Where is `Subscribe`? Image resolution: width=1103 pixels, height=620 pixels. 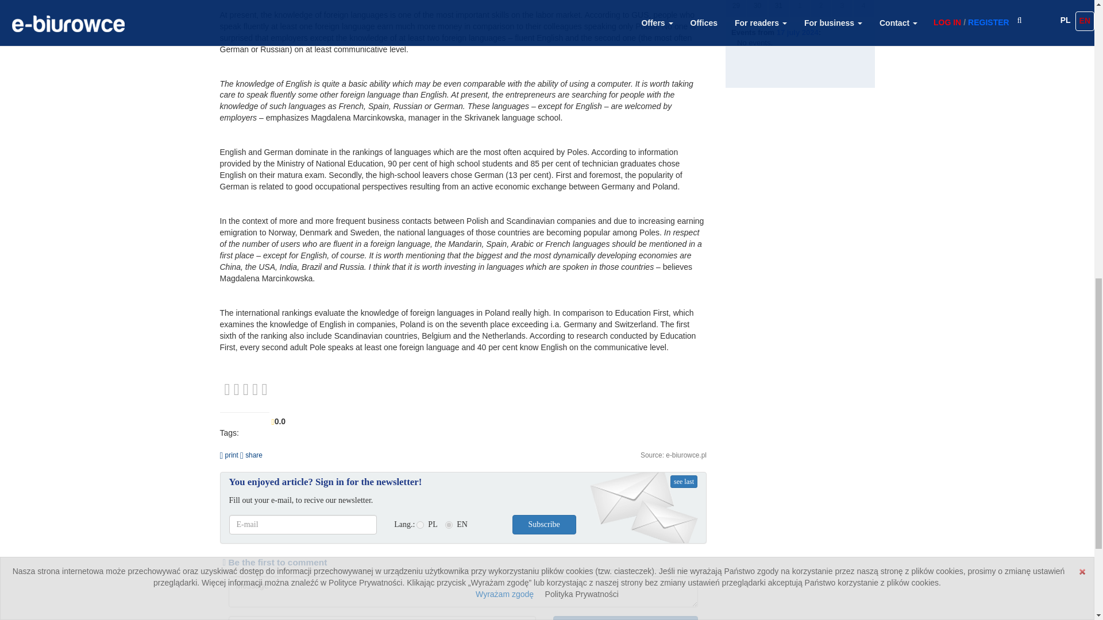
Subscribe is located at coordinates (544, 525).